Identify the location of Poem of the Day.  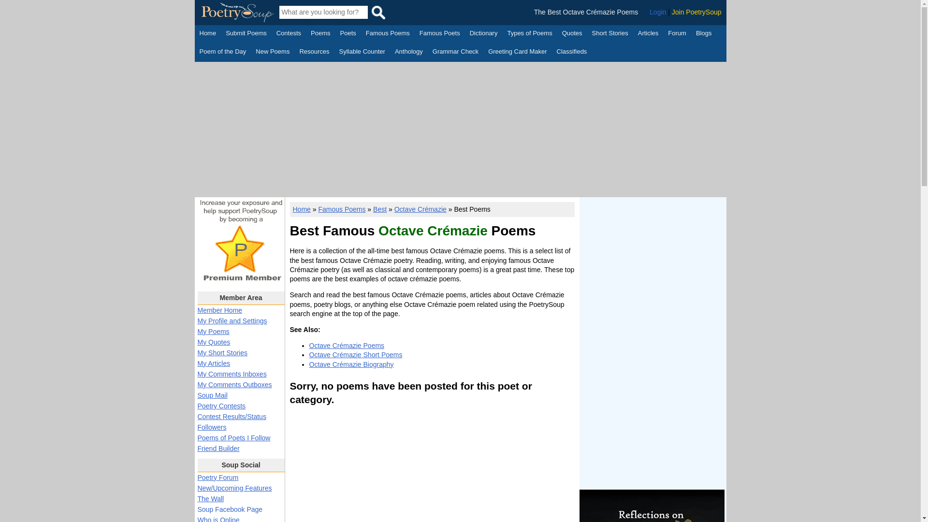
(222, 52).